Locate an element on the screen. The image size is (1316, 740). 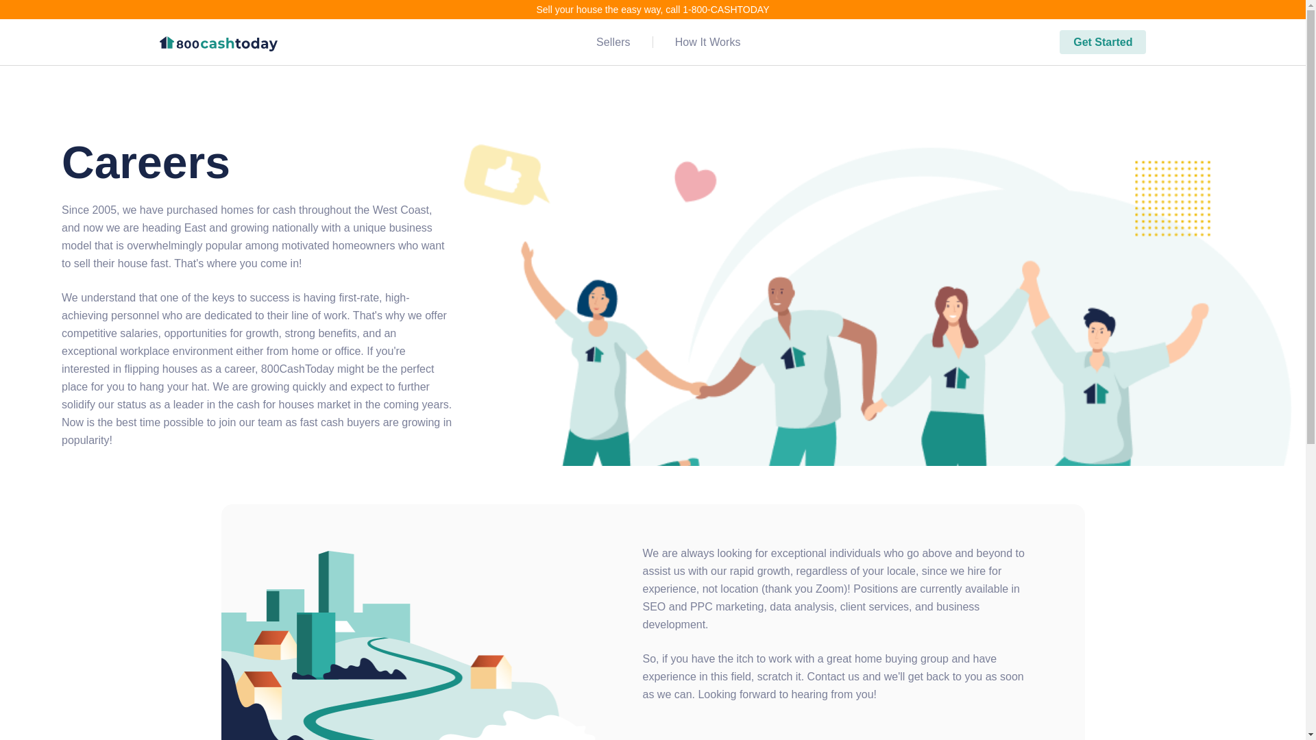
How It Works is located at coordinates (707, 41).